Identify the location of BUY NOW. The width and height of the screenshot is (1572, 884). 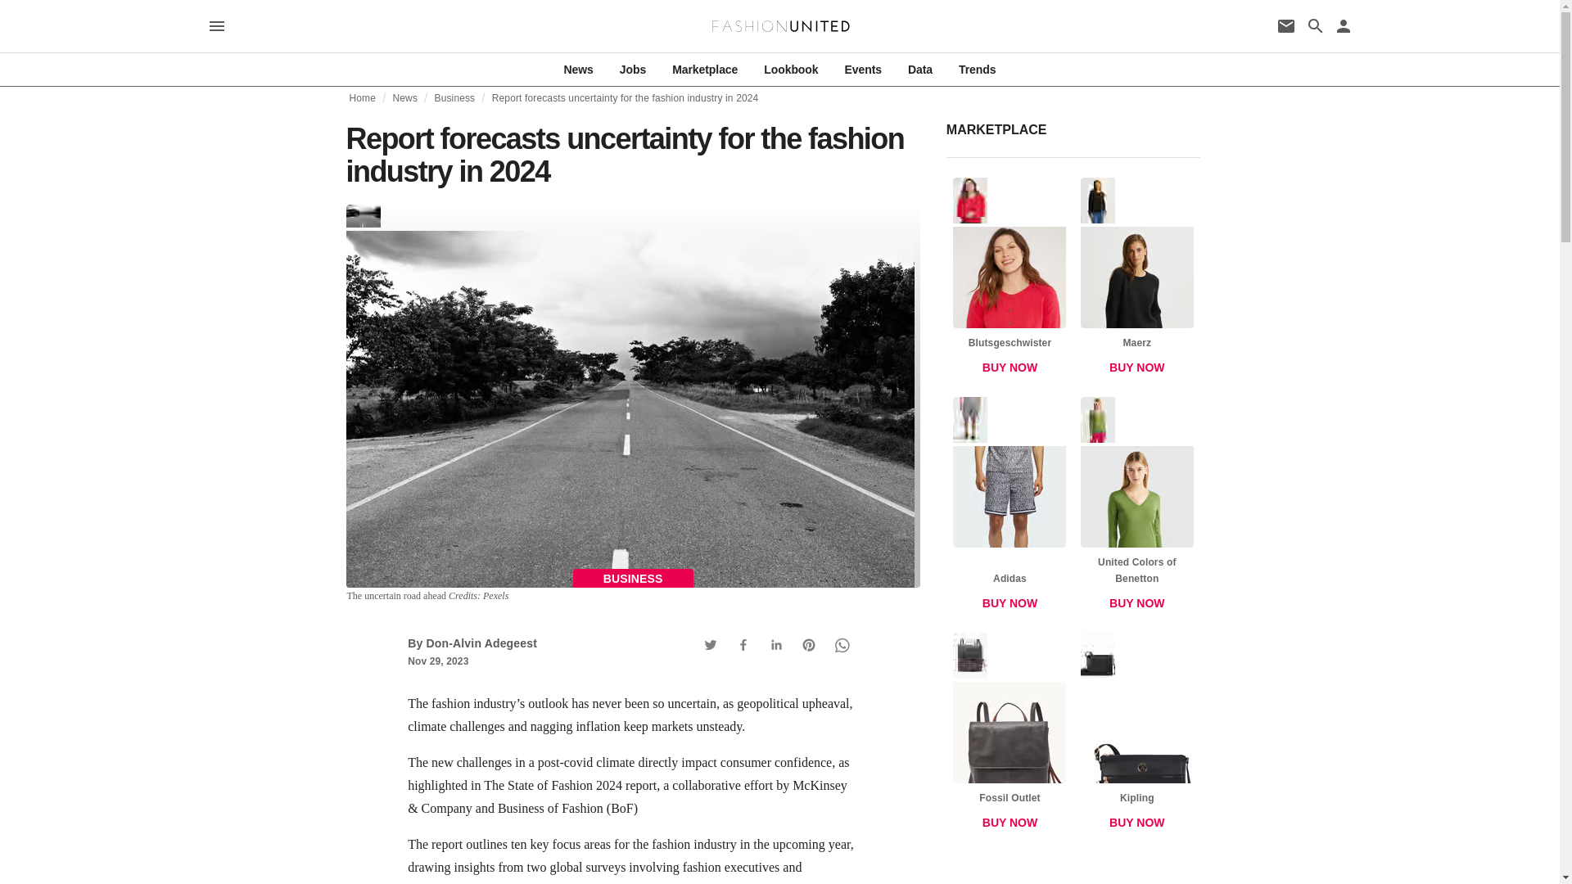
(1010, 507).